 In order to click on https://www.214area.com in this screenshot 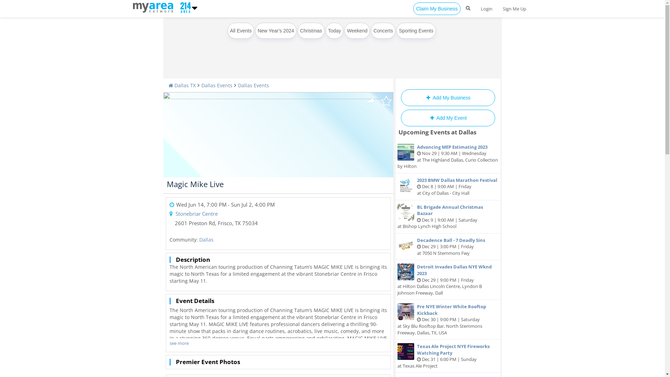, I will do `click(154, 7)`.